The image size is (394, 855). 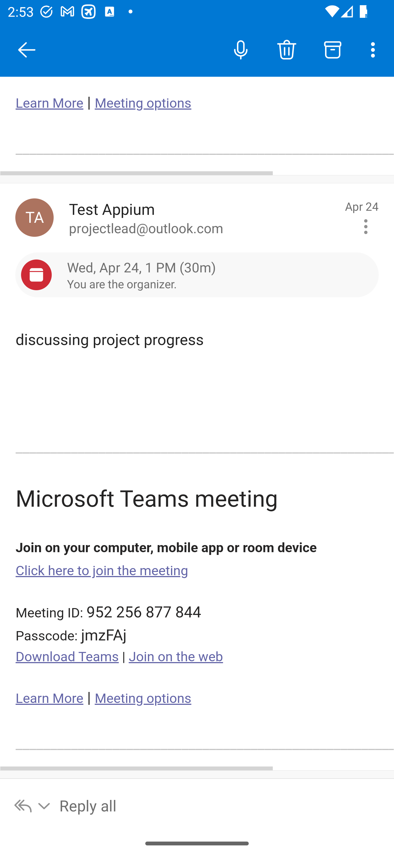 I want to click on Test Appium
to projectlead@outlook.com, so click(x=203, y=218).